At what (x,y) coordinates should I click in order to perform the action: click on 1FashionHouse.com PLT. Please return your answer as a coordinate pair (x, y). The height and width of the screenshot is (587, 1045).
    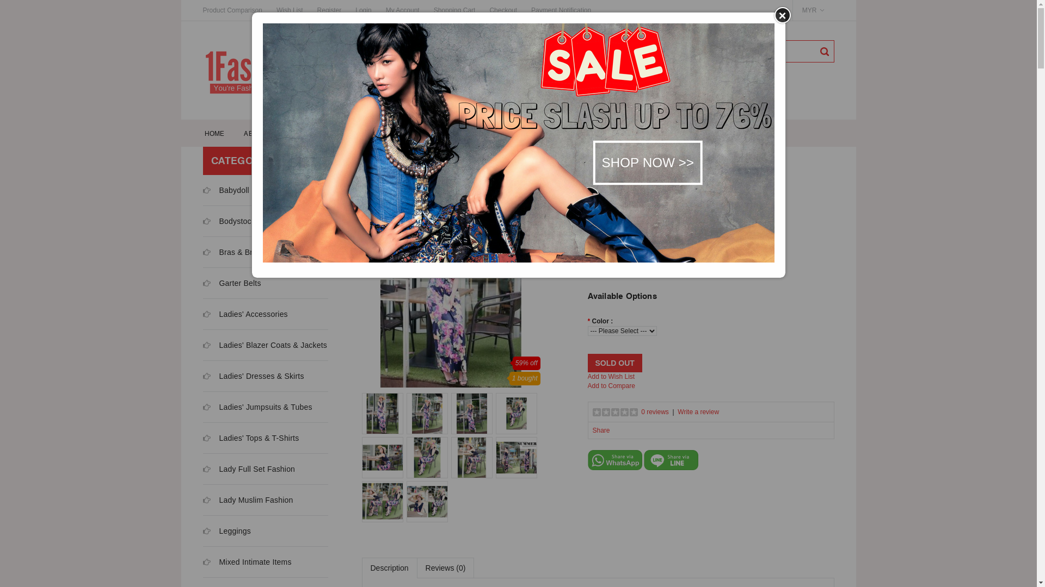
    Looking at the image, I should click on (284, 71).